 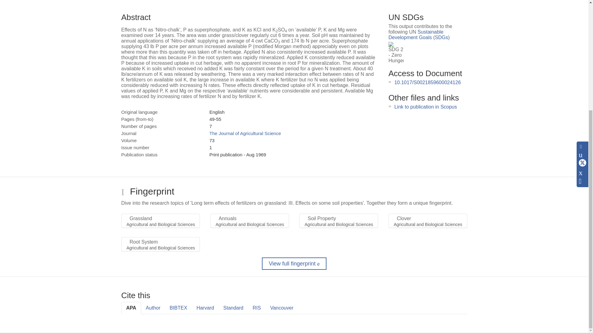 I want to click on View full fingerprint, so click(x=294, y=263).